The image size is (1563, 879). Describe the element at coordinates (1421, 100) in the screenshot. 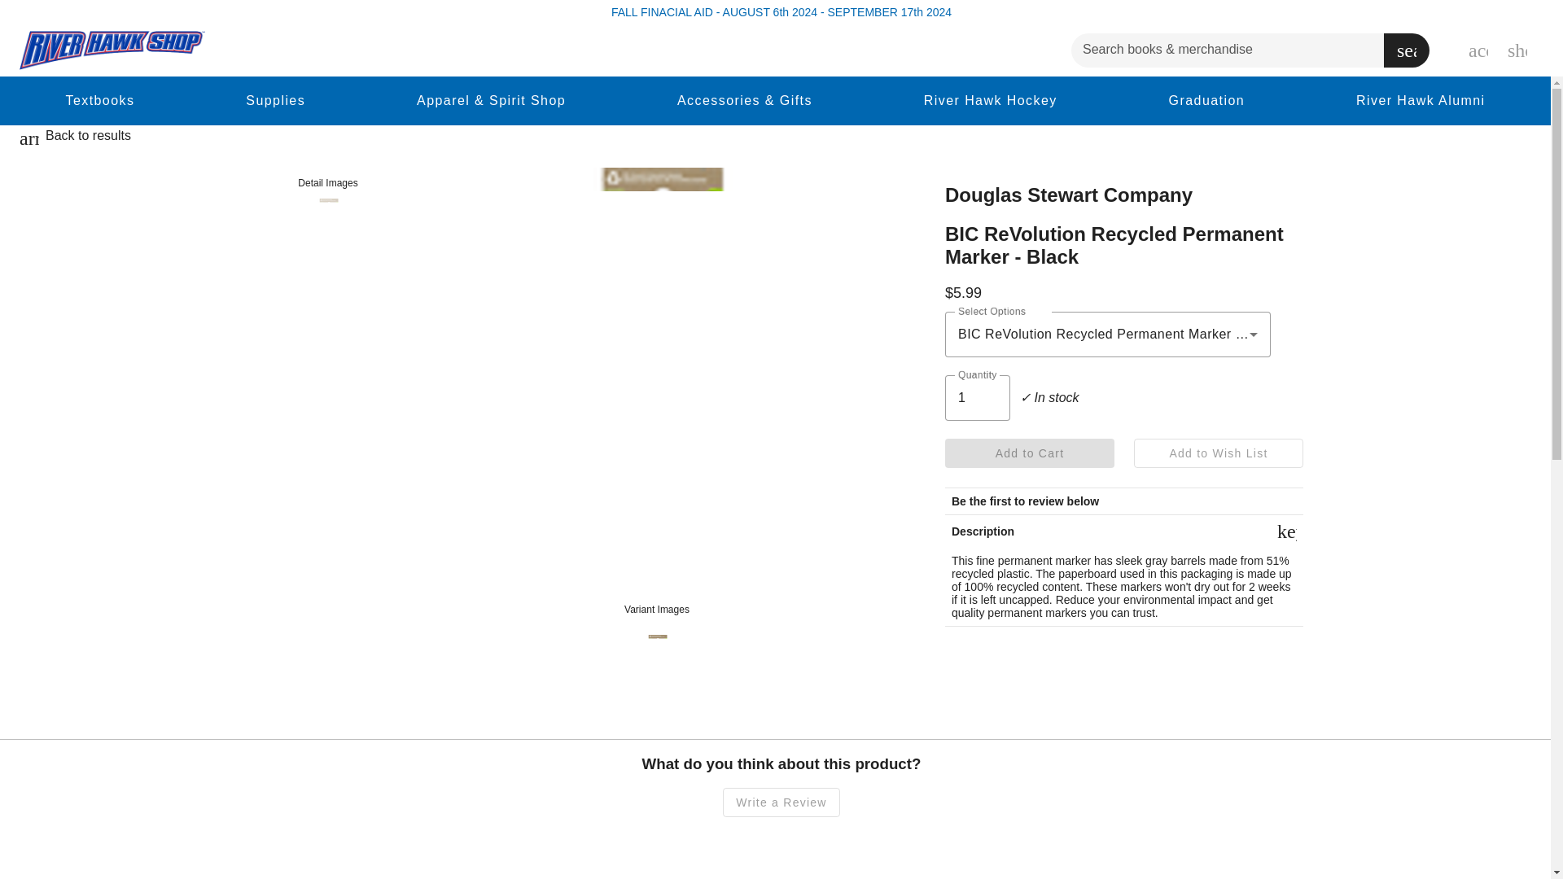

I see `River Hawk Alumni` at that location.